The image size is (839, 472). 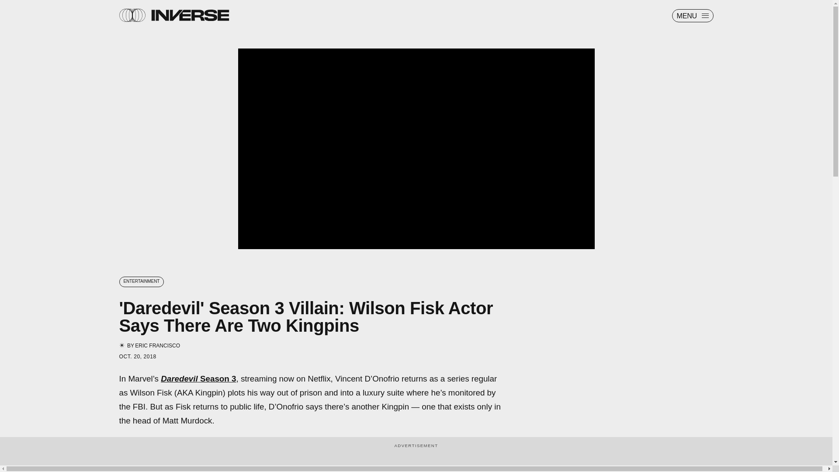 I want to click on Daredevil Season 3, so click(x=198, y=378).